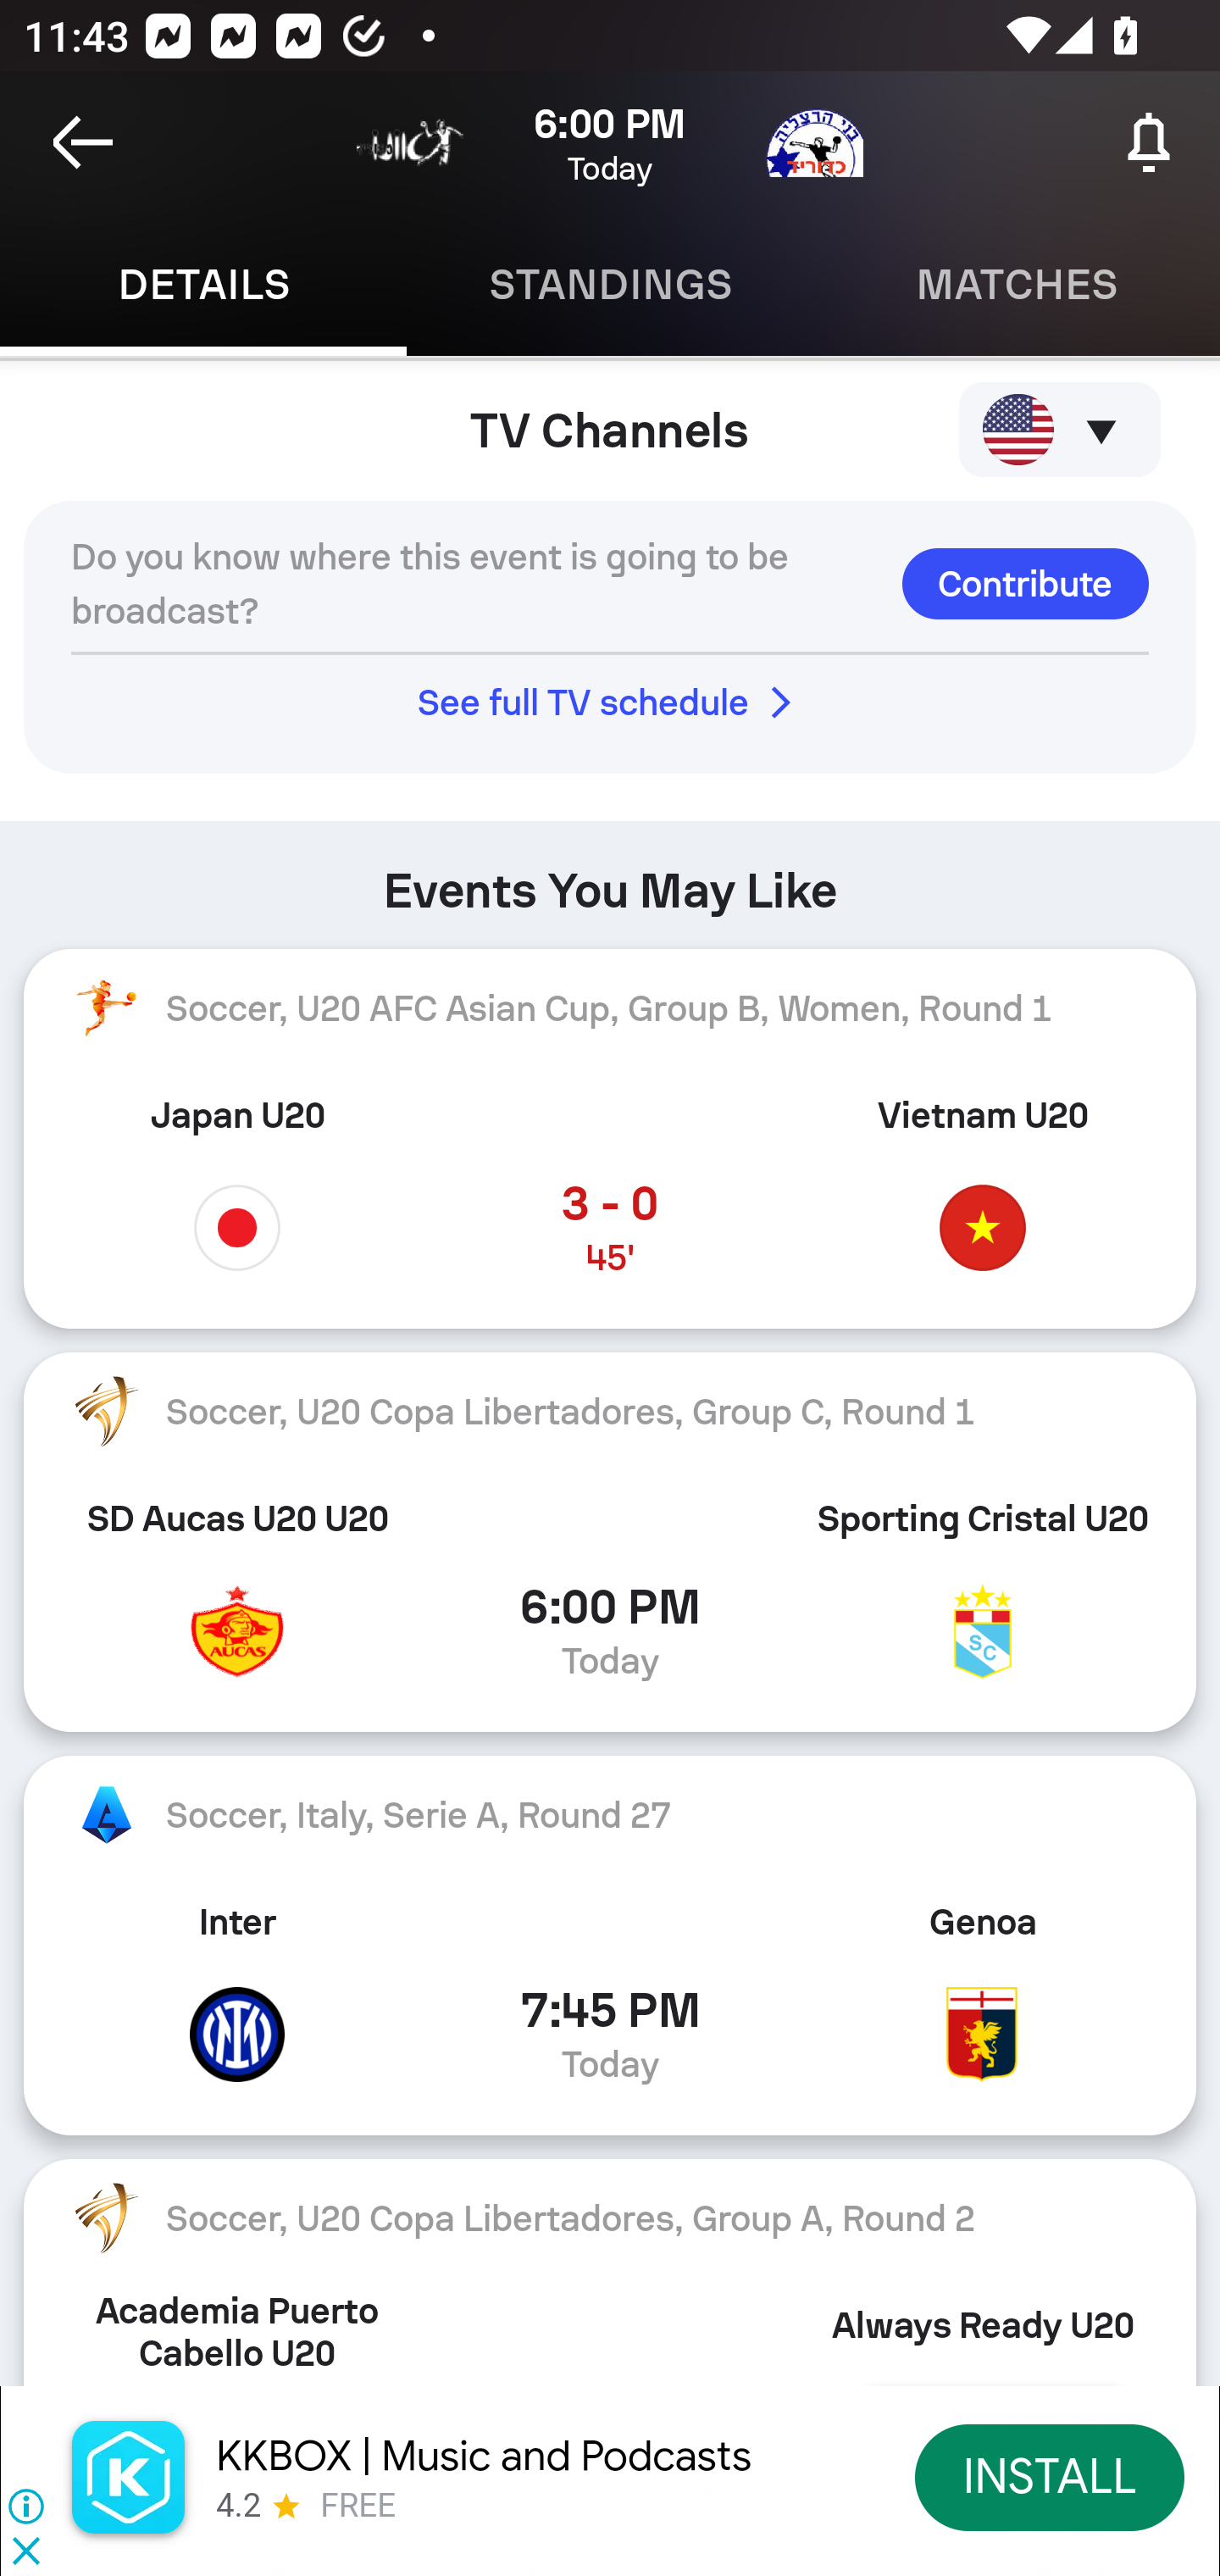 The height and width of the screenshot is (2576, 1220). Describe the element at coordinates (83, 142) in the screenshot. I see `Navigate up` at that location.